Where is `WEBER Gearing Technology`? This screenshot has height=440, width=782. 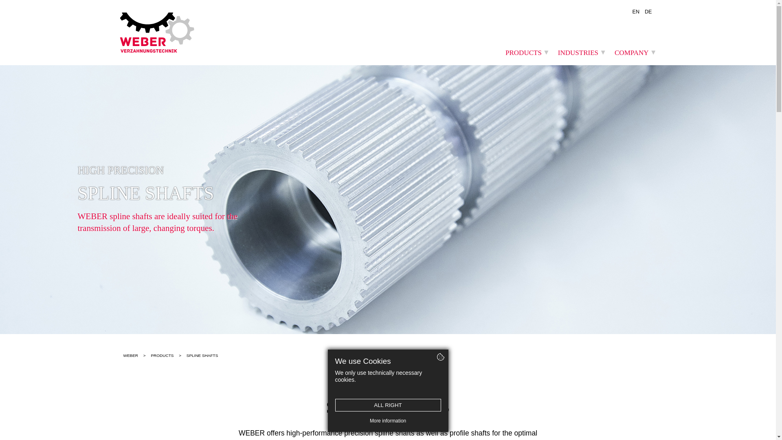
WEBER Gearing Technology is located at coordinates (130, 355).